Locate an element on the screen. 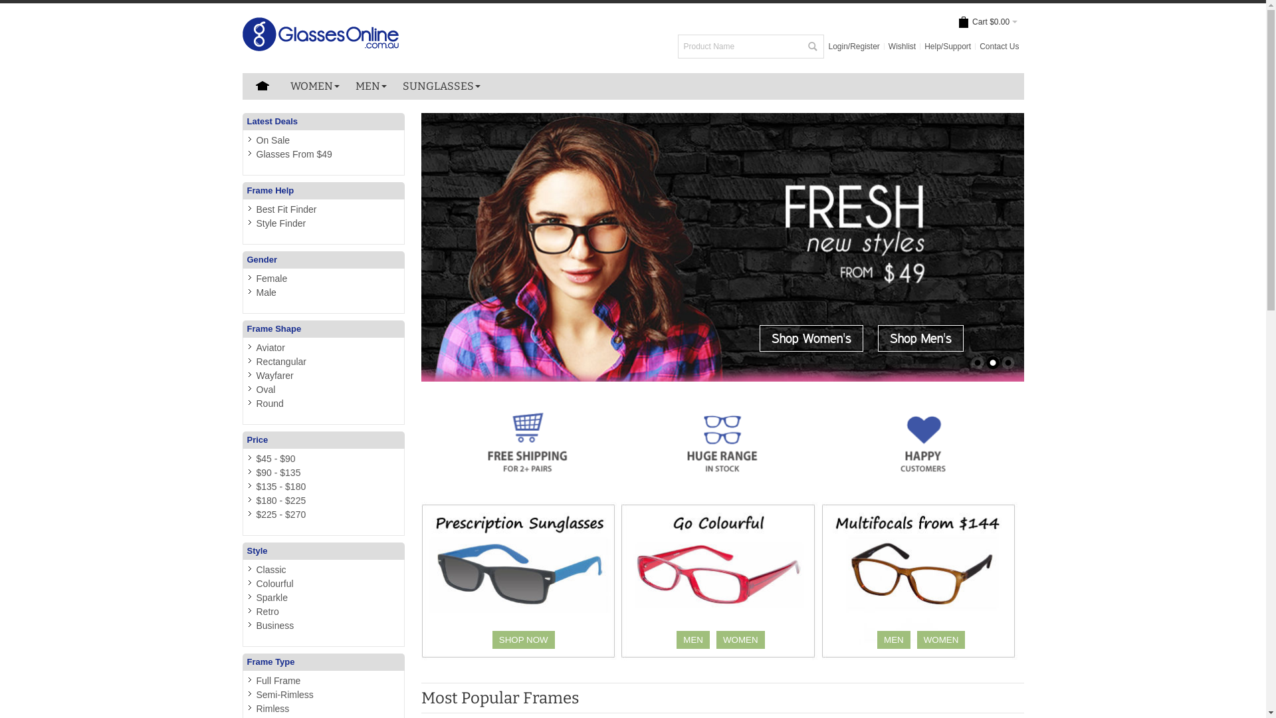 The width and height of the screenshot is (1276, 718). Best Fit Finder is located at coordinates (287, 209).